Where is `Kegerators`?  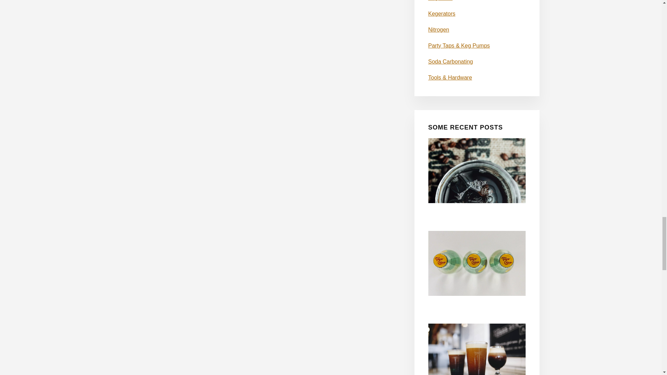 Kegerators is located at coordinates (441, 14).